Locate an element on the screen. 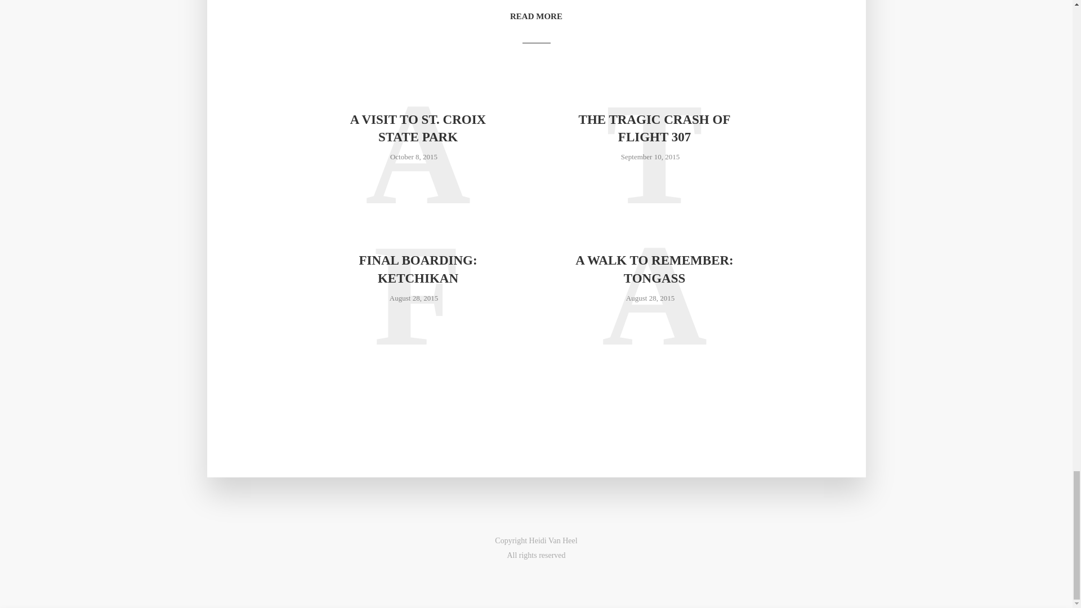  FINAL BOARDING: KETCHIKAN is located at coordinates (418, 269).